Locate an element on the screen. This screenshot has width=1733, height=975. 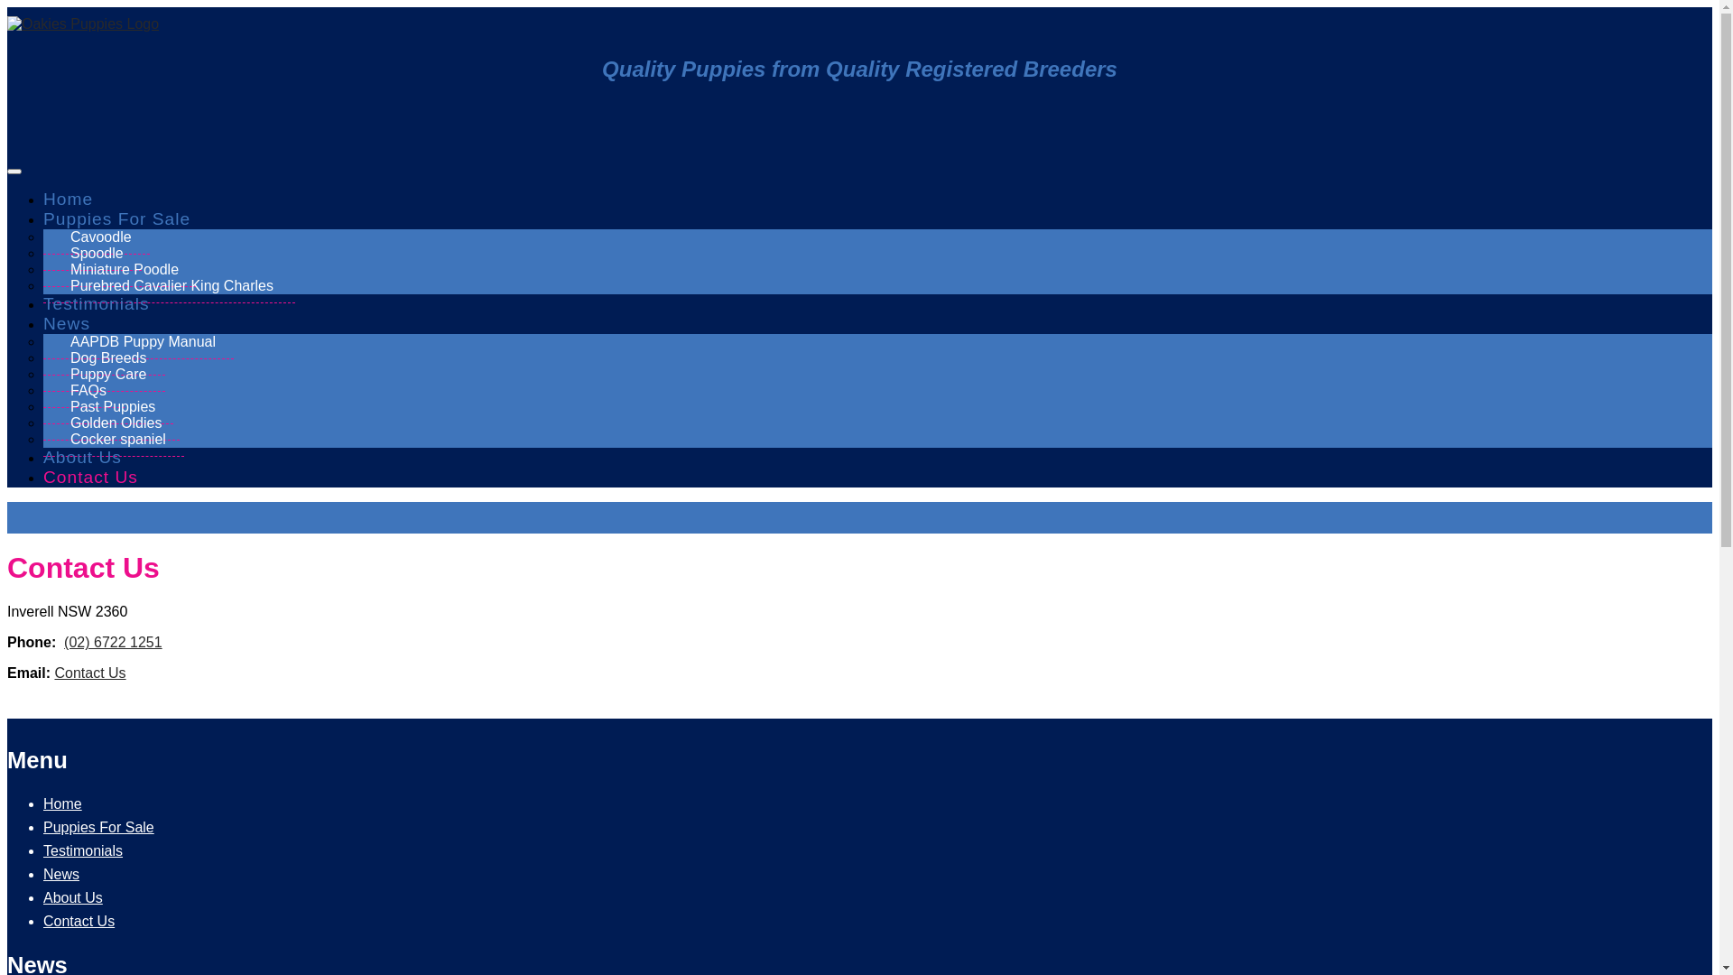
Contact Us is located at coordinates (79, 921).